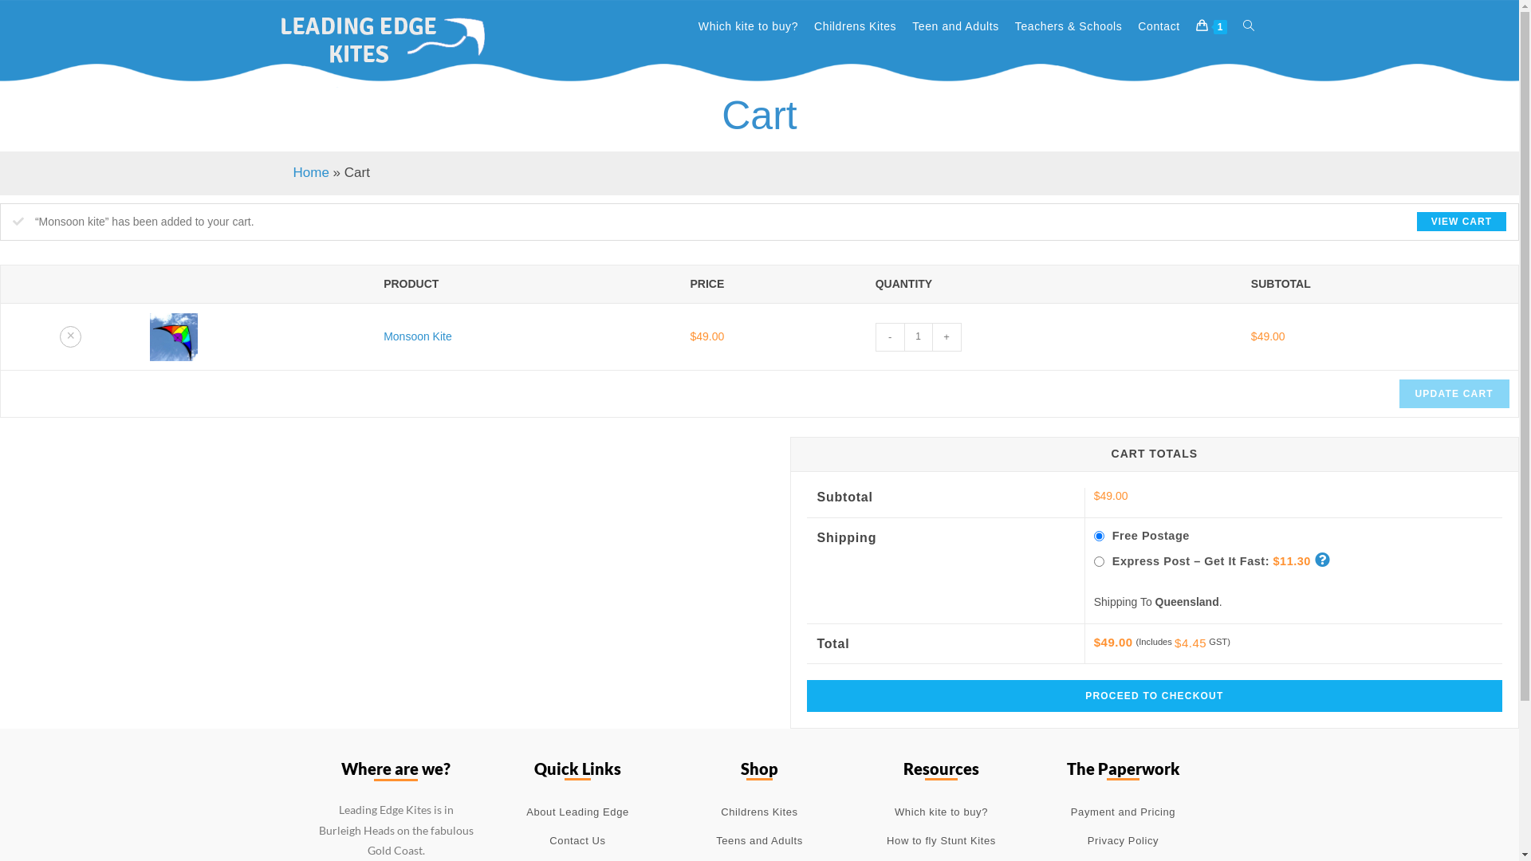  What do you see at coordinates (418, 336) in the screenshot?
I see `Monsoon Kite` at bounding box center [418, 336].